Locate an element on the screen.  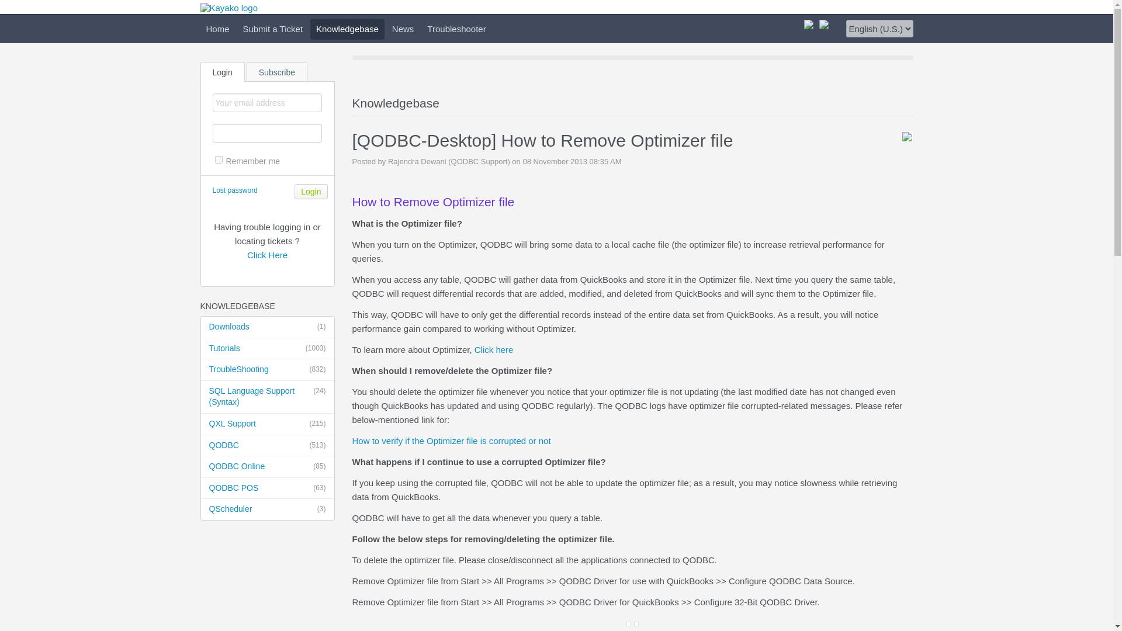
Your email address is located at coordinates (268, 103).